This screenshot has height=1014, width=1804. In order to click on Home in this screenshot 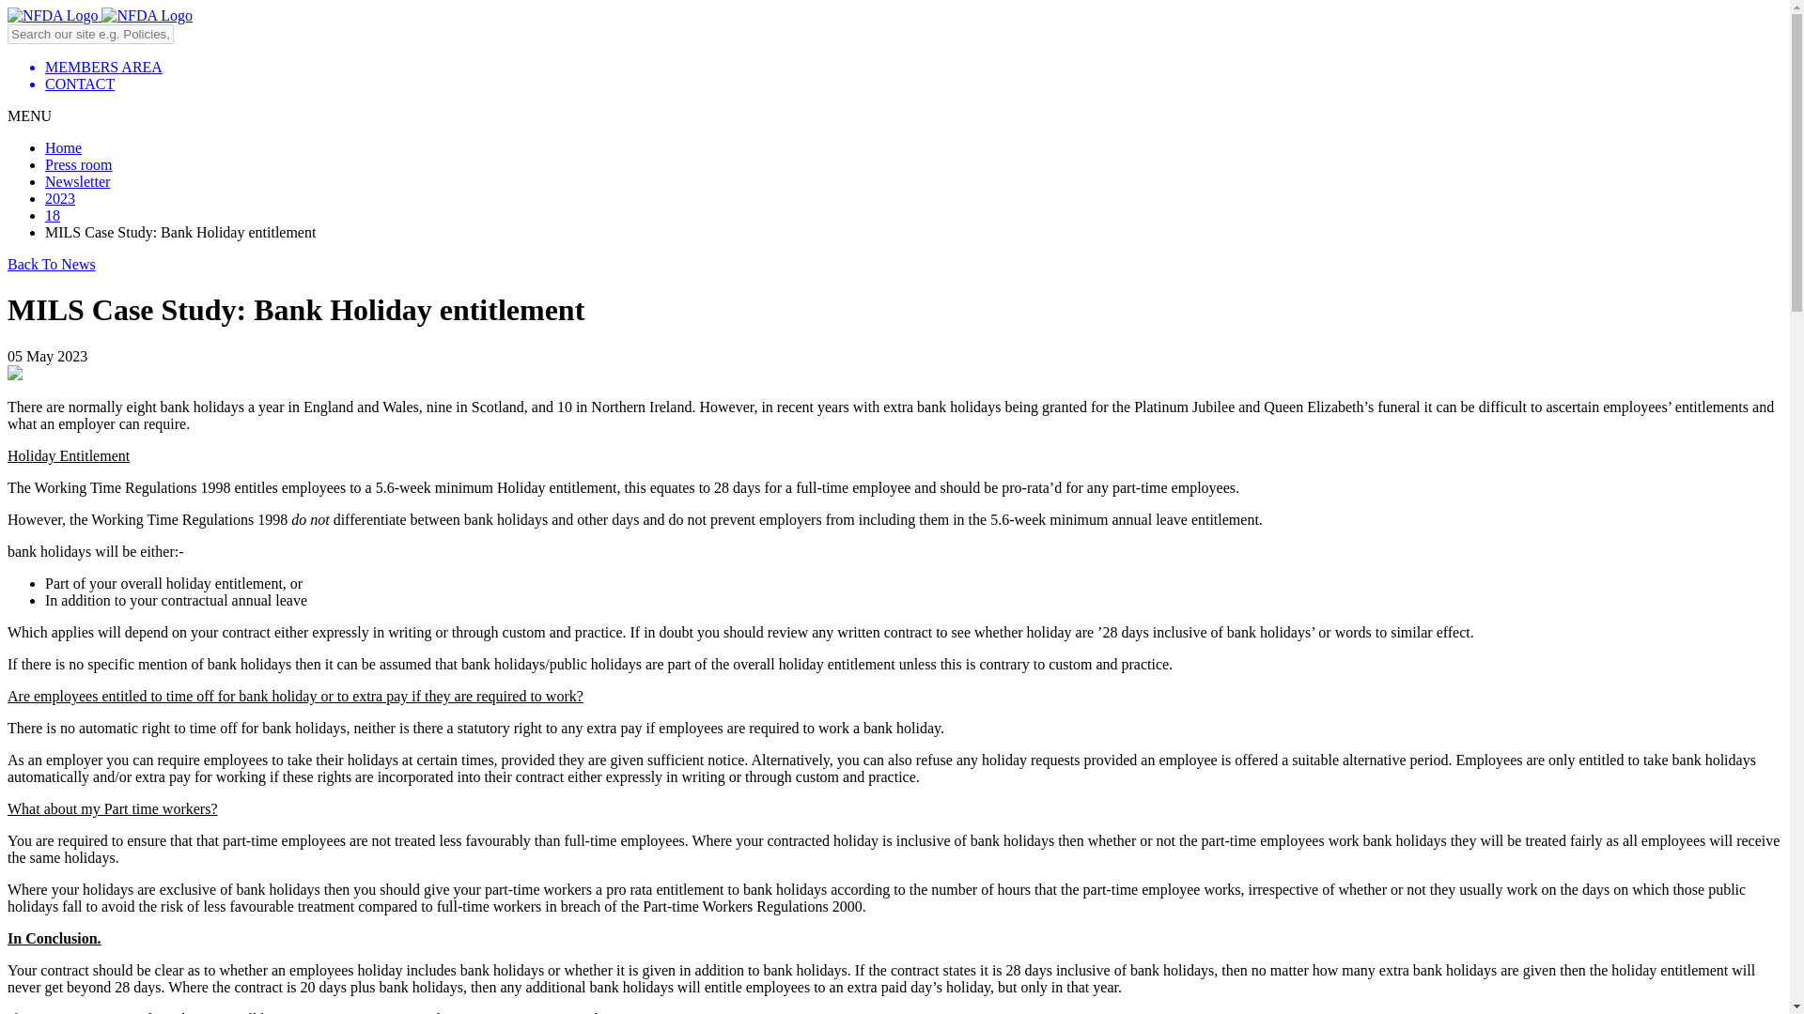, I will do `click(63, 148)`.